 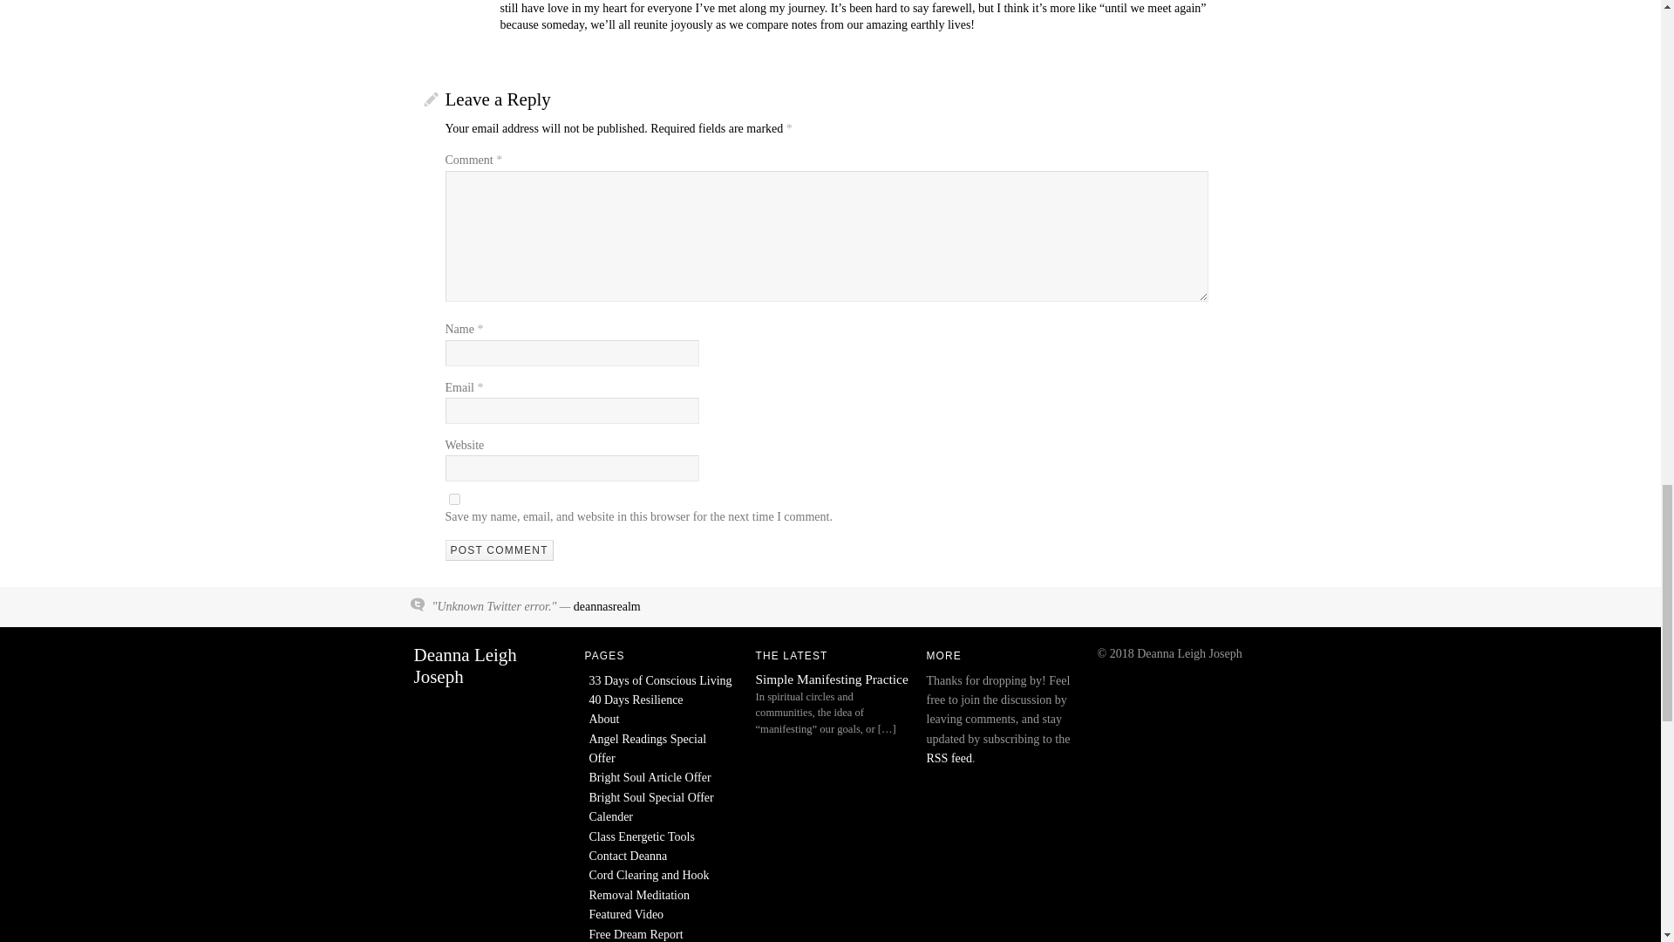 I want to click on About, so click(x=603, y=719).